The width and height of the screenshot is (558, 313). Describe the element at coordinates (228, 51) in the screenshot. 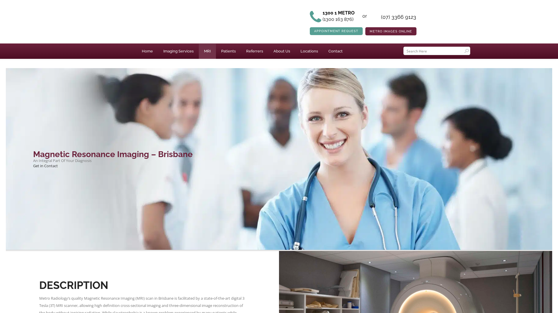

I see `Patients` at that location.